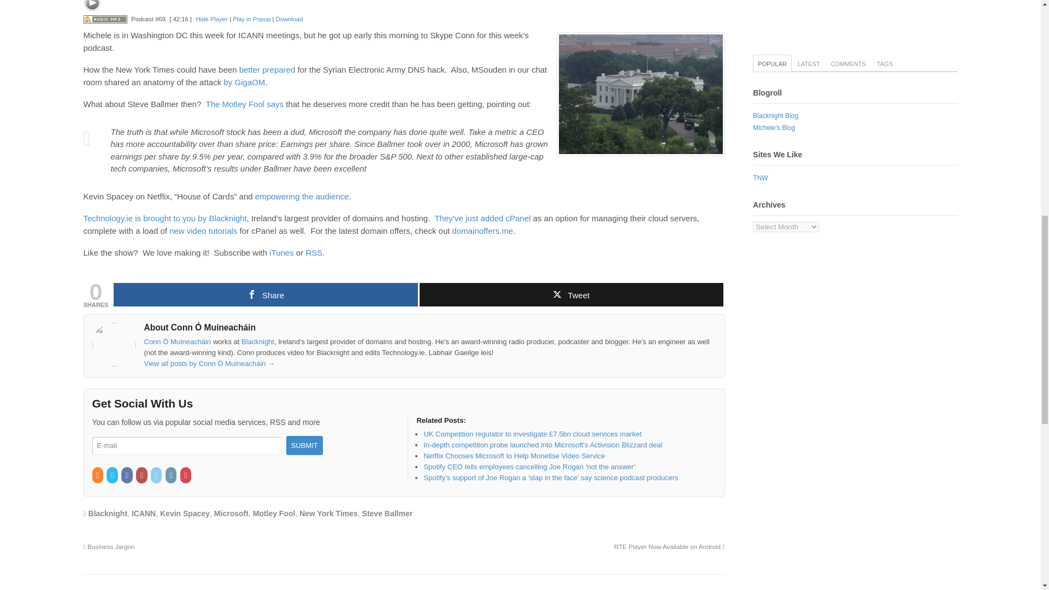  Describe the element at coordinates (266, 294) in the screenshot. I see `Share` at that location.